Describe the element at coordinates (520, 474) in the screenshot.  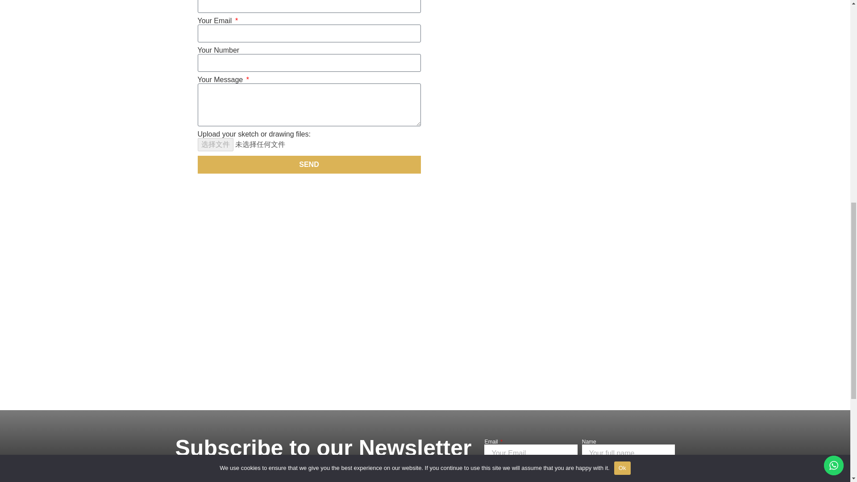
I see `SUBSCRIBE` at that location.